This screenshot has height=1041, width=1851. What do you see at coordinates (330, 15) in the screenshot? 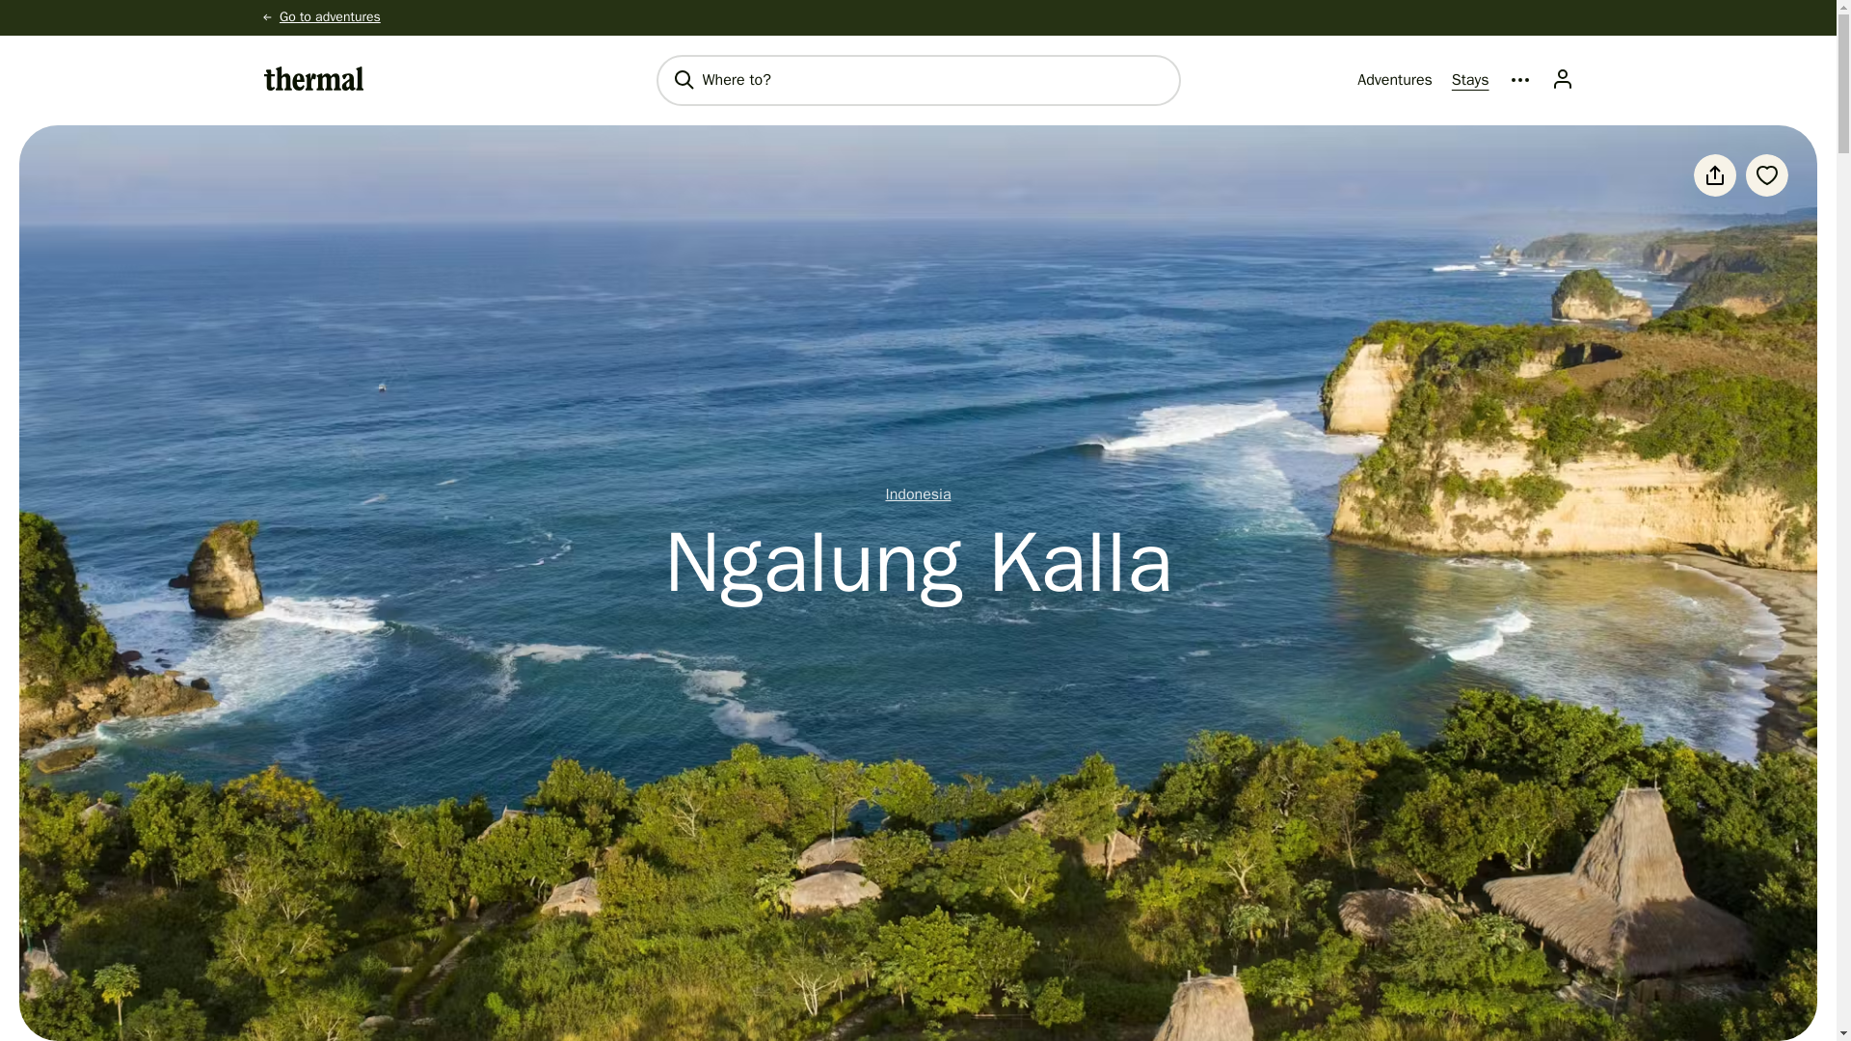
I see `Go to adventures` at bounding box center [330, 15].